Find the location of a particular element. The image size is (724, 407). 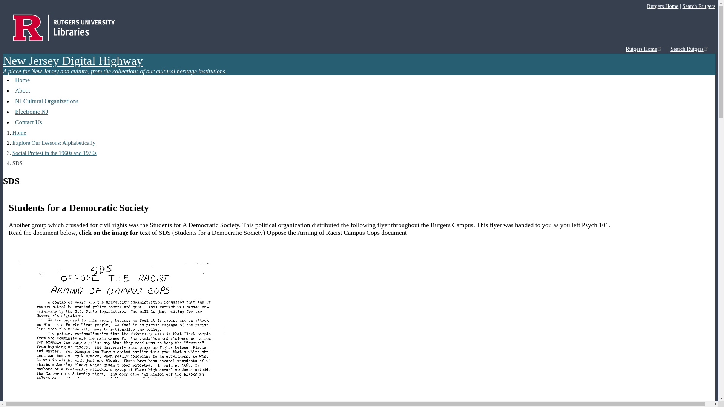

NJ Cultural Organizations is located at coordinates (47, 101).